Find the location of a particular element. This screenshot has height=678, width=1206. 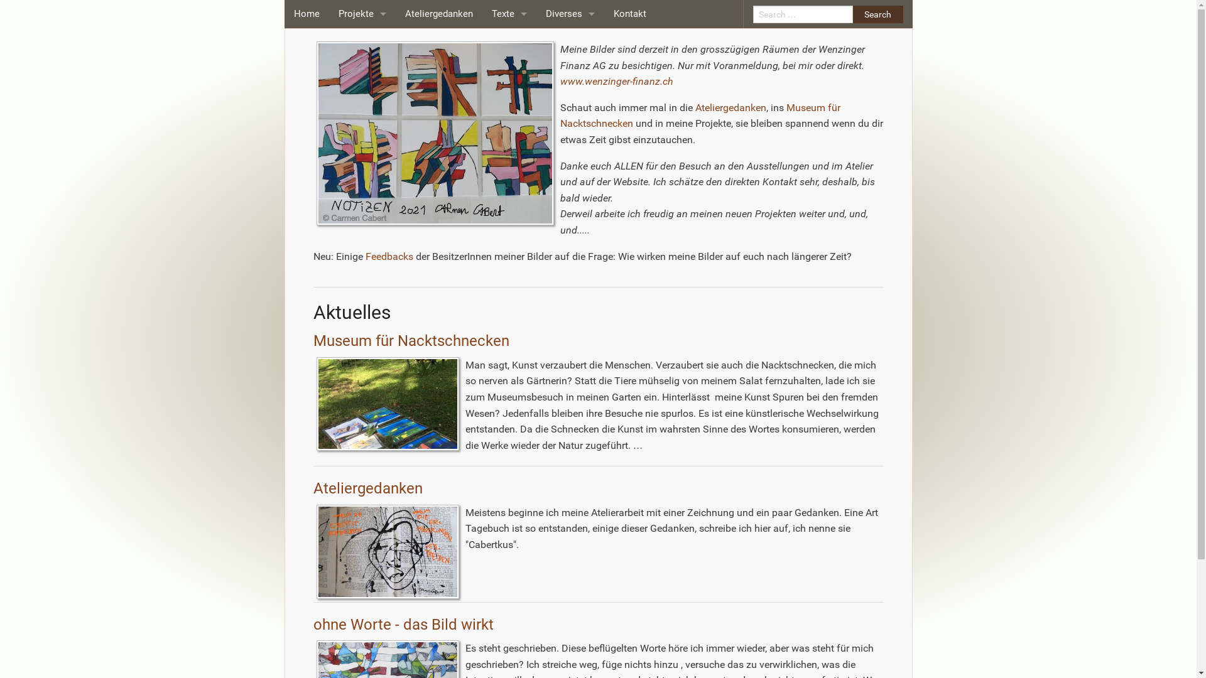

Medien is located at coordinates (509, 70).